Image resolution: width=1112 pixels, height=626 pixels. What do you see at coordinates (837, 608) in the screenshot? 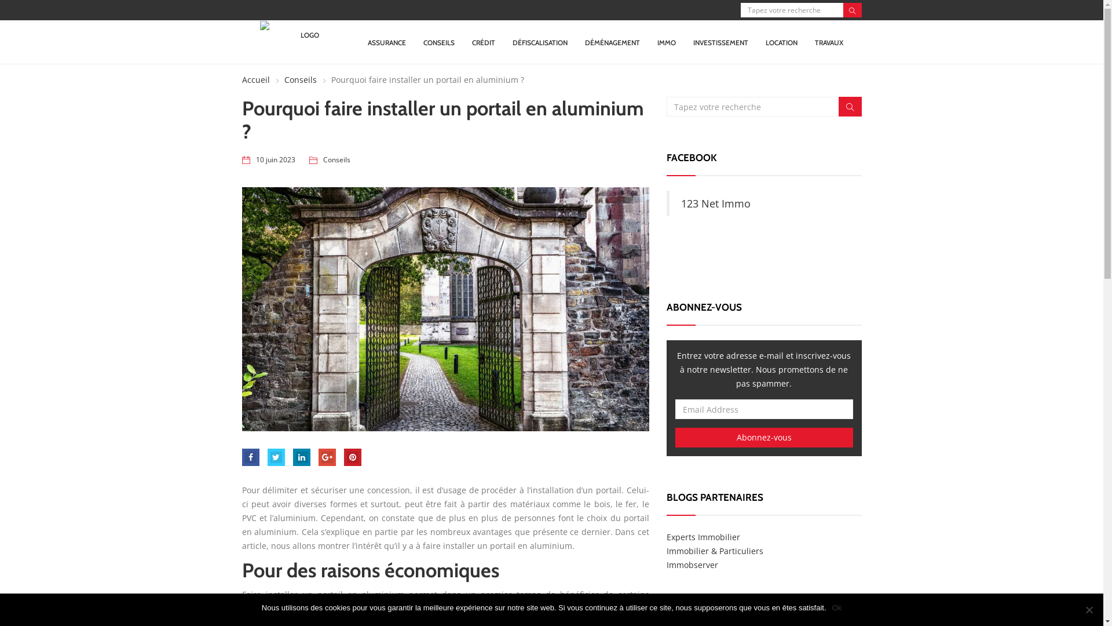
I see `Ok` at bounding box center [837, 608].